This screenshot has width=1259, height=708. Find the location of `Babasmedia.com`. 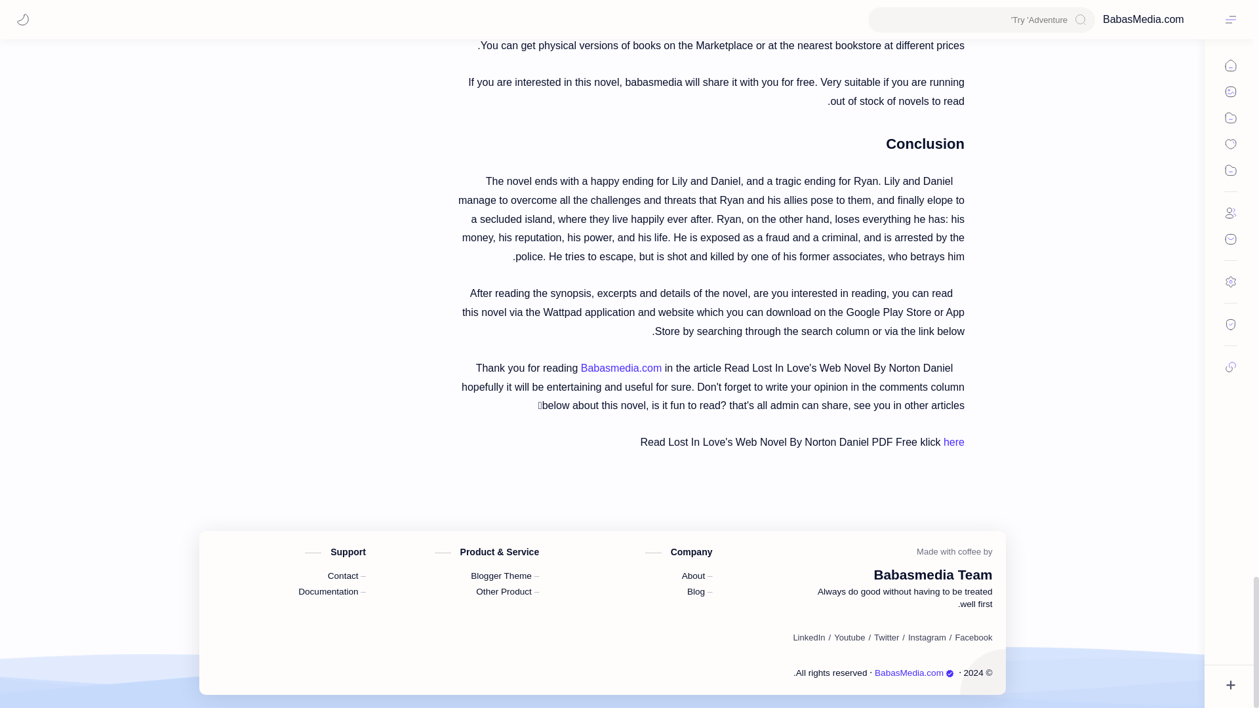

Babasmedia.com is located at coordinates (621, 368).